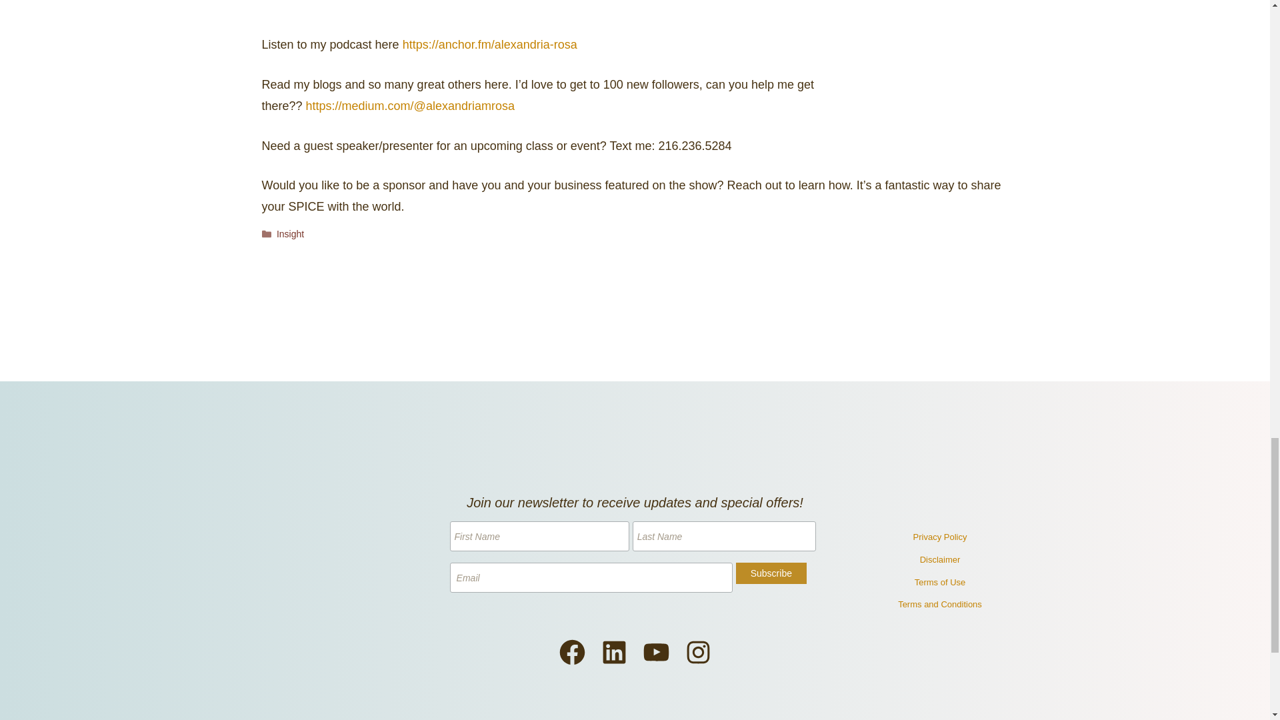 The height and width of the screenshot is (720, 1280). I want to click on Disclaimer, so click(940, 560).